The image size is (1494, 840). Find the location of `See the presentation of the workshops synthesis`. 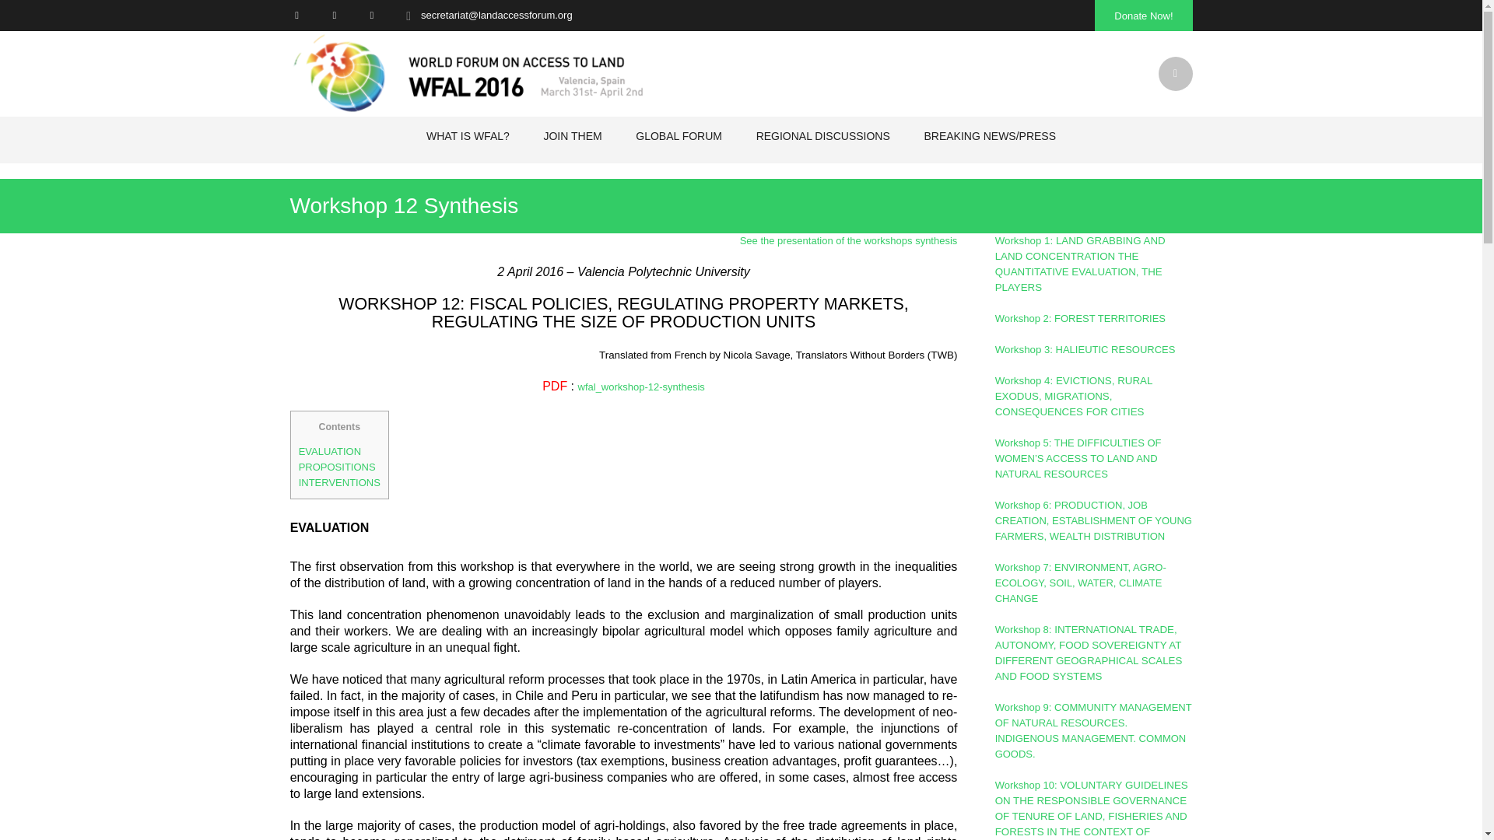

See the presentation of the workshops synthesis is located at coordinates (848, 241).